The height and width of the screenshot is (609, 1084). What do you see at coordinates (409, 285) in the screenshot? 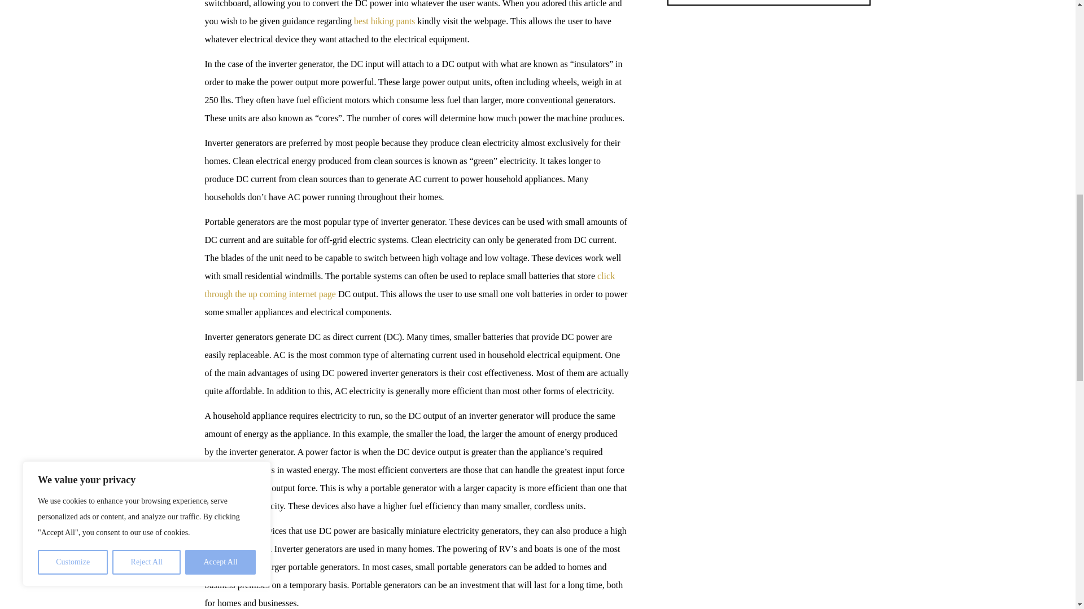
I see `click through the up coming internet page` at bounding box center [409, 285].